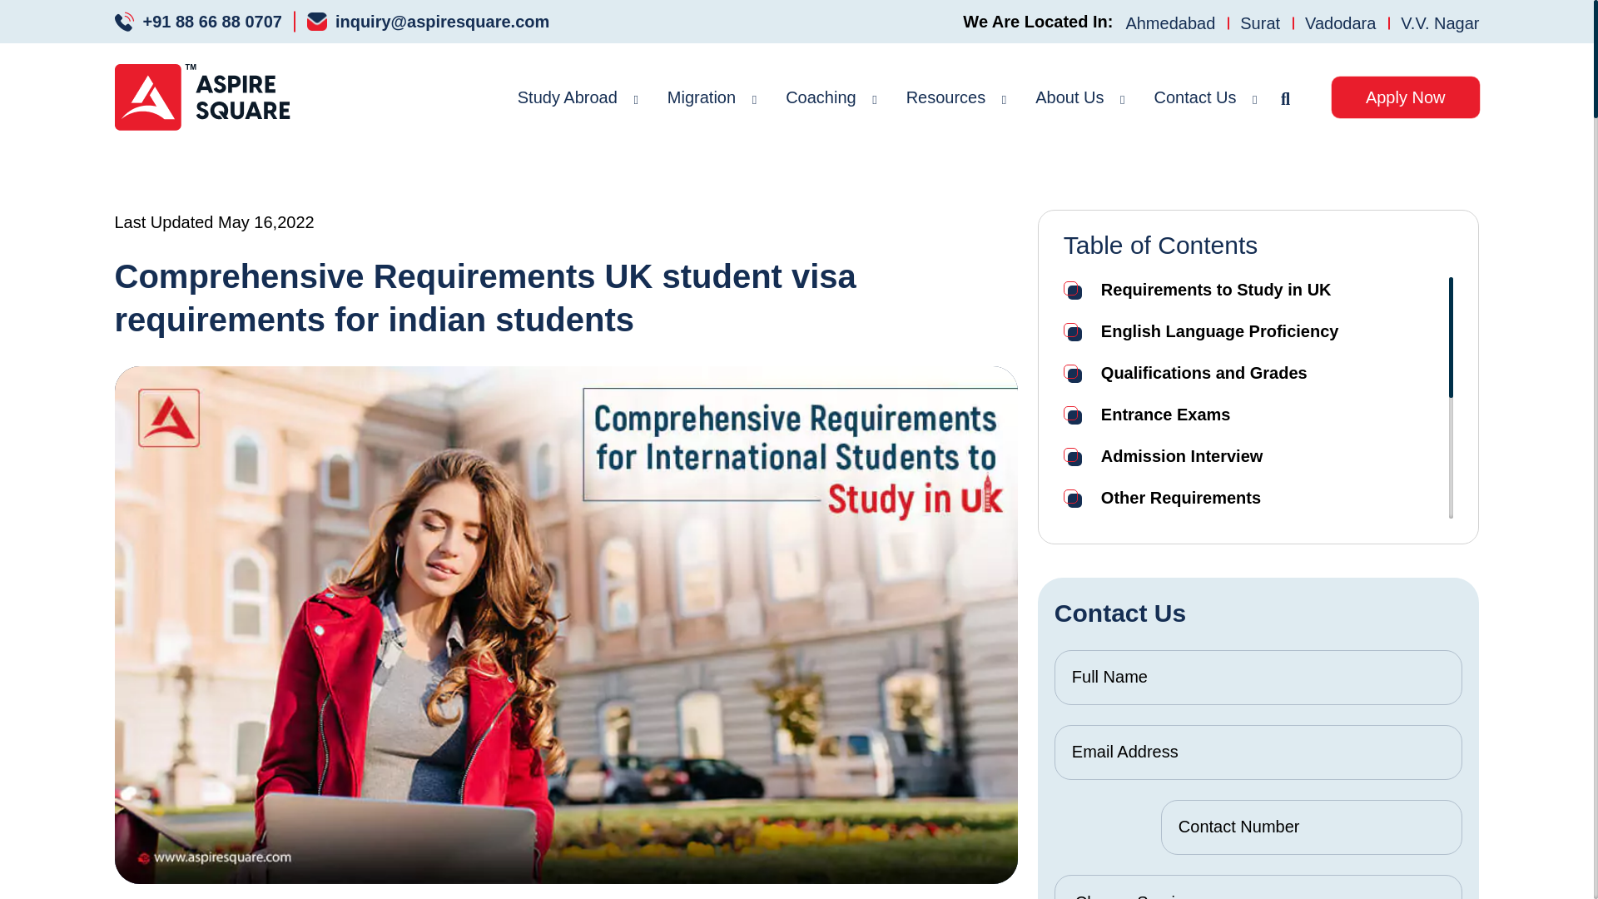 Image resolution: width=1598 pixels, height=899 pixels. I want to click on Study Abroad, so click(568, 97).